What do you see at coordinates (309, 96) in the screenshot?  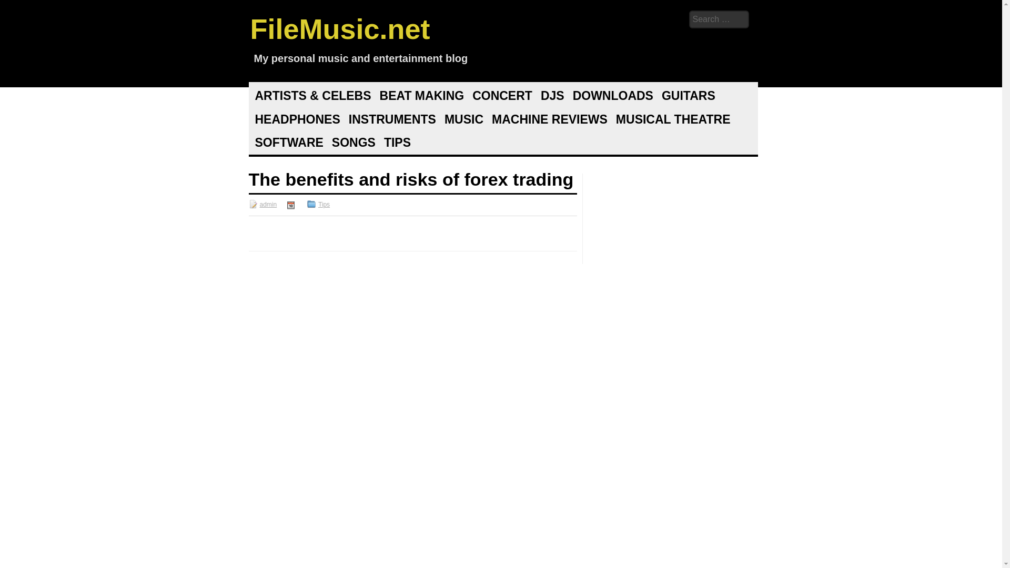 I see `Skip to content` at bounding box center [309, 96].